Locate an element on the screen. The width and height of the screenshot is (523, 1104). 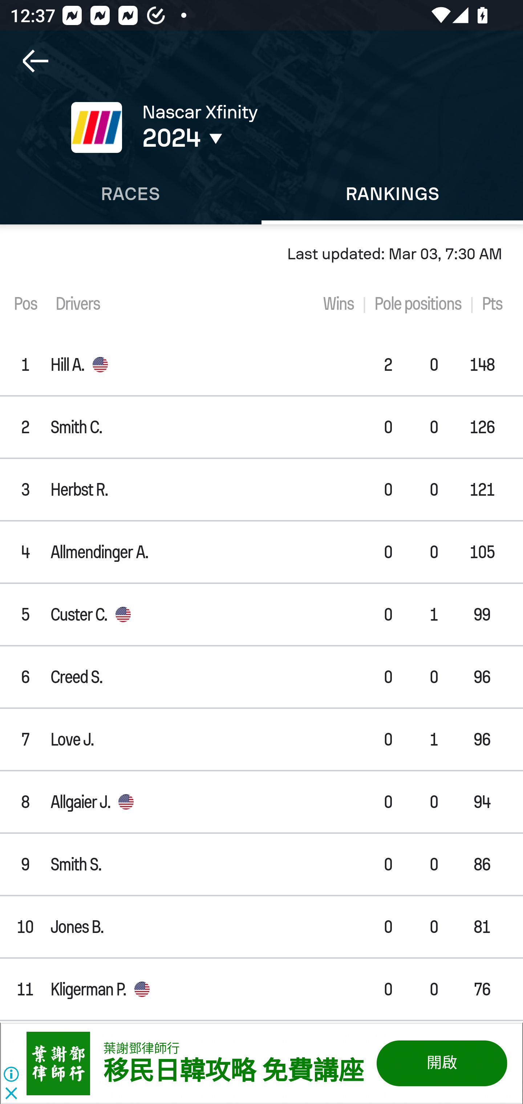
Races RACES is located at coordinates (131, 194).